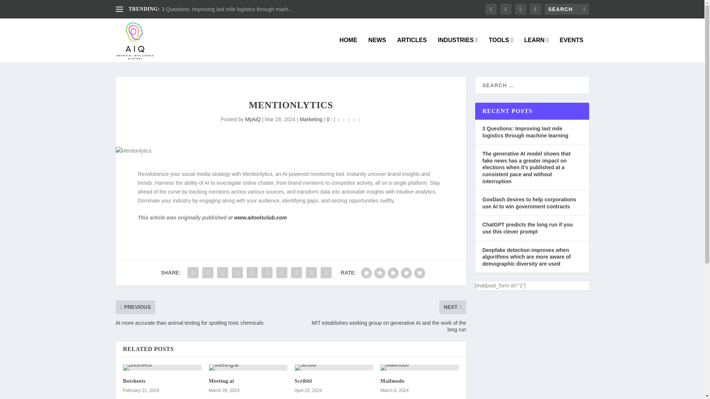  What do you see at coordinates (193, 273) in the screenshot?
I see `Share "Mentionlytics" via Facebook` at bounding box center [193, 273].